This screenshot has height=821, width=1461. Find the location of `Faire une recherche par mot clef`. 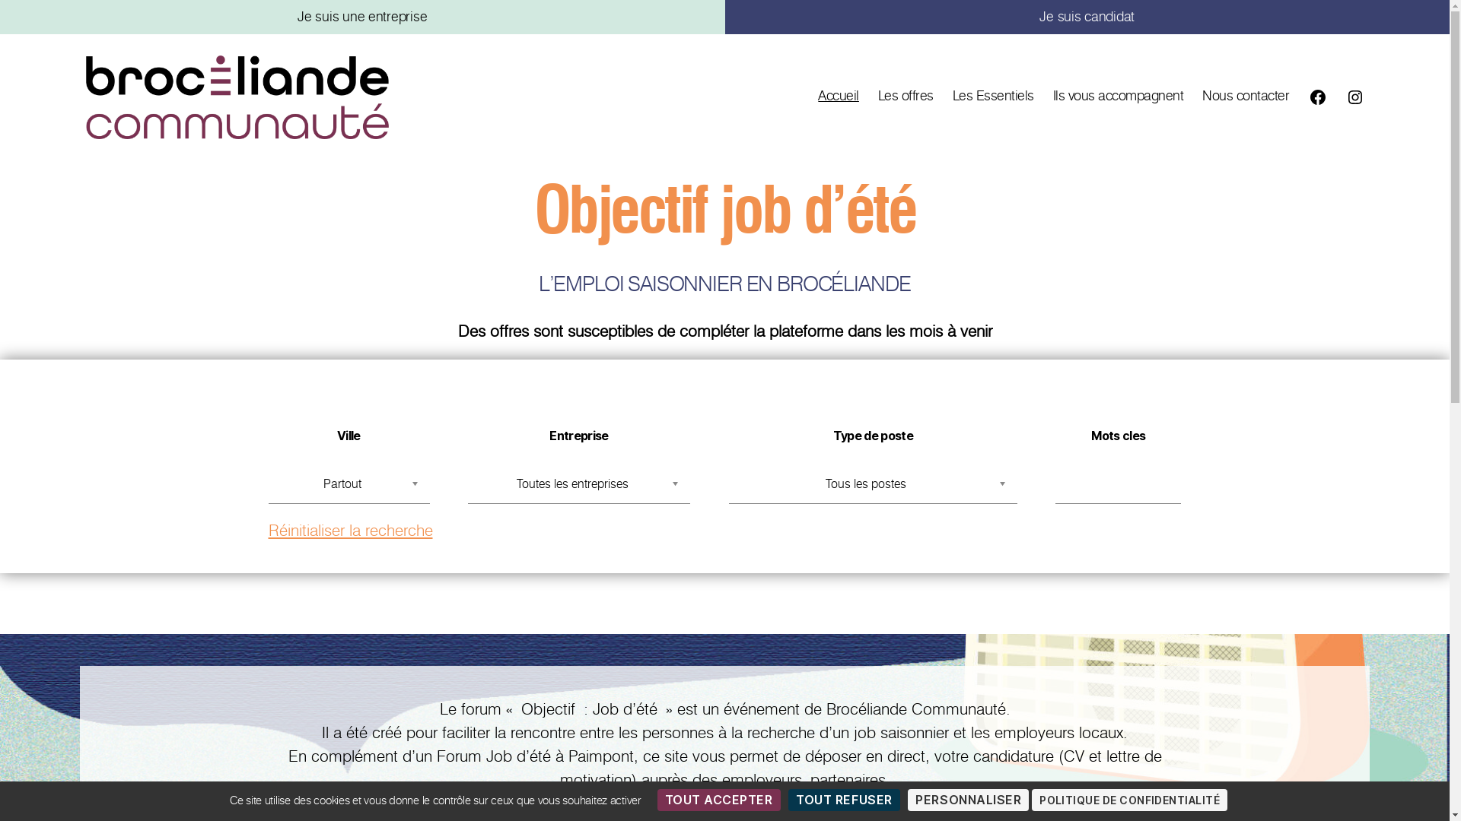

Faire une recherche par mot clef is located at coordinates (1119, 487).